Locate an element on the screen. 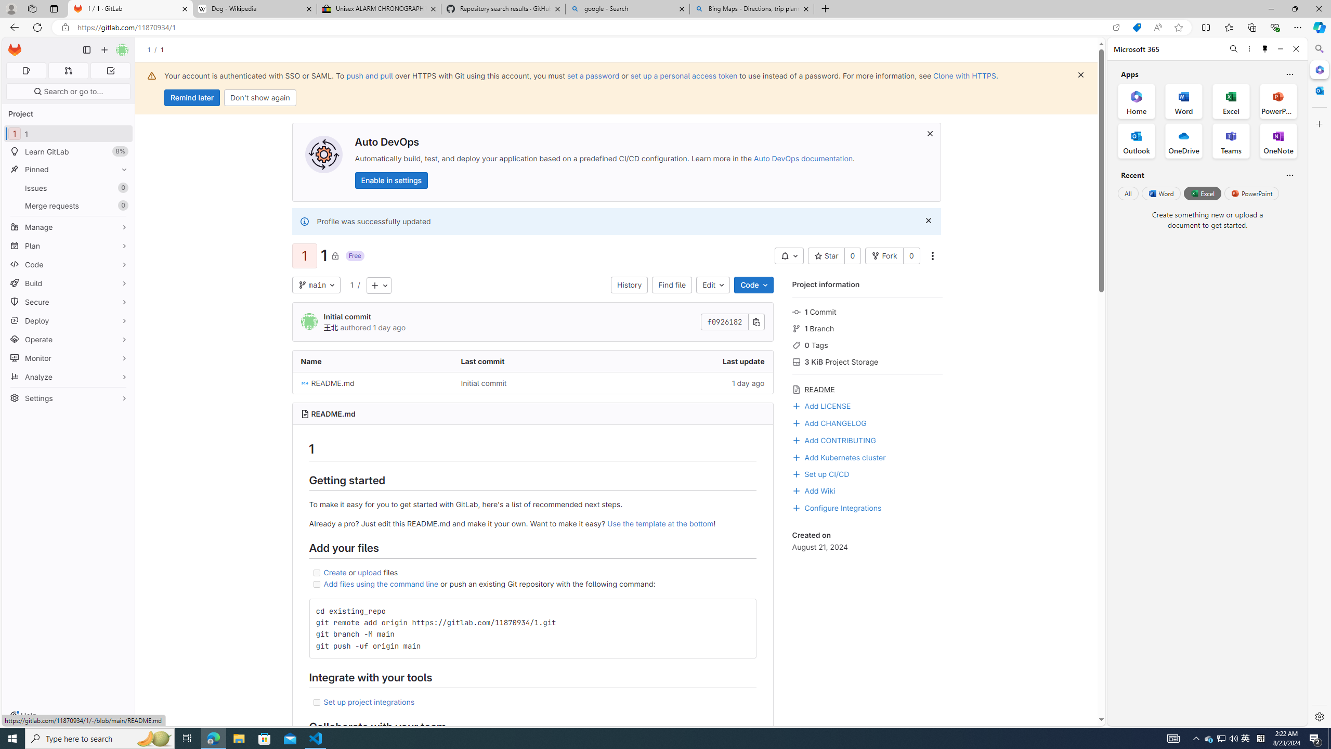  Learn GitLab8% is located at coordinates (69, 152).